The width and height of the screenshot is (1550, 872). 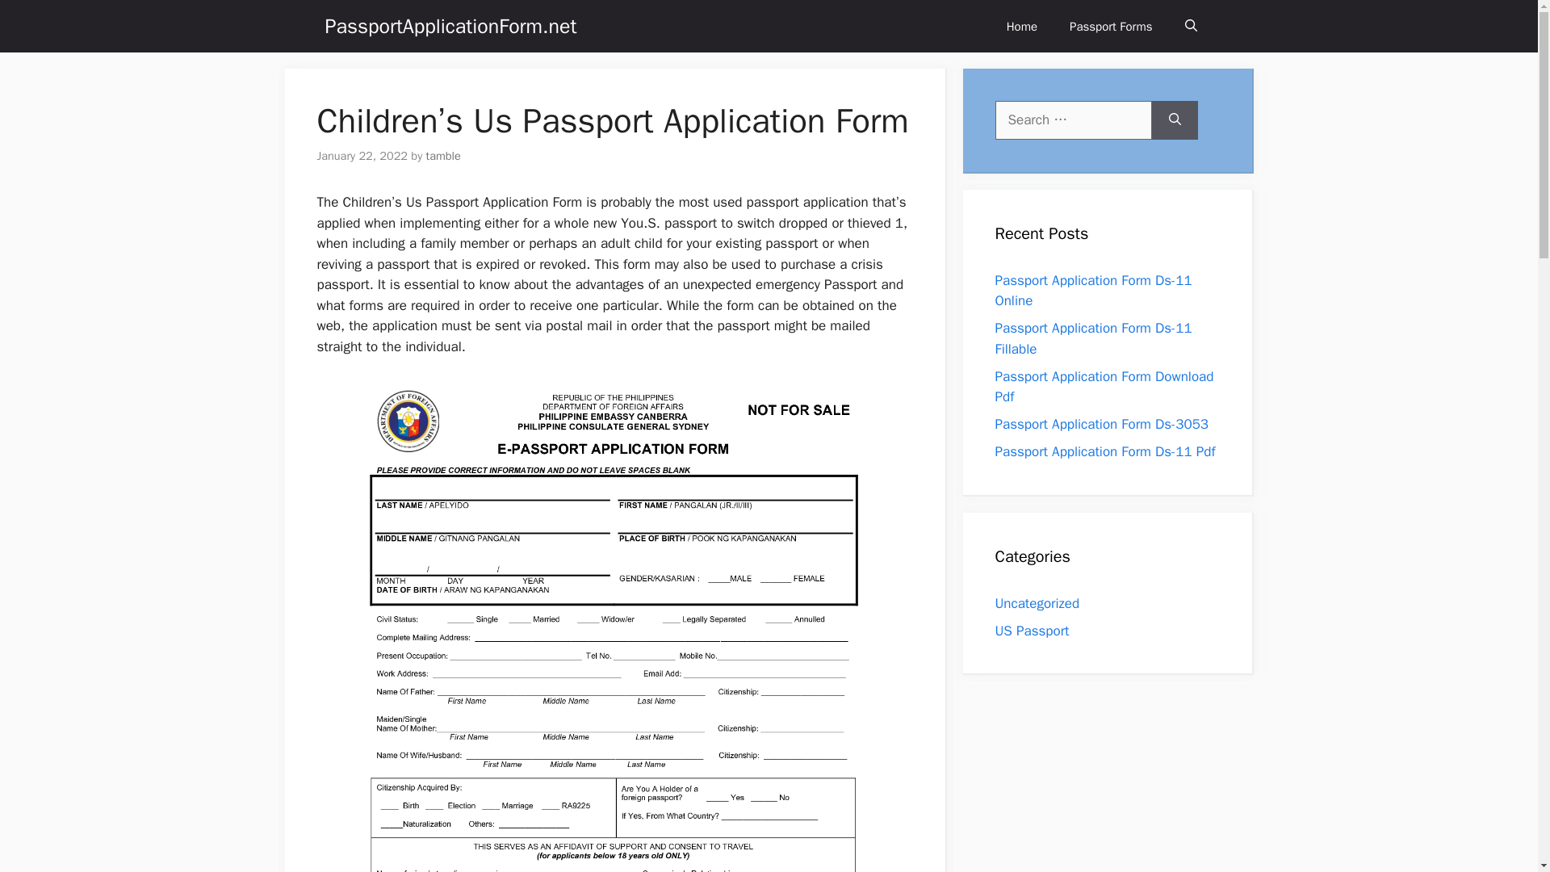 What do you see at coordinates (1073, 119) in the screenshot?
I see `Search for:` at bounding box center [1073, 119].